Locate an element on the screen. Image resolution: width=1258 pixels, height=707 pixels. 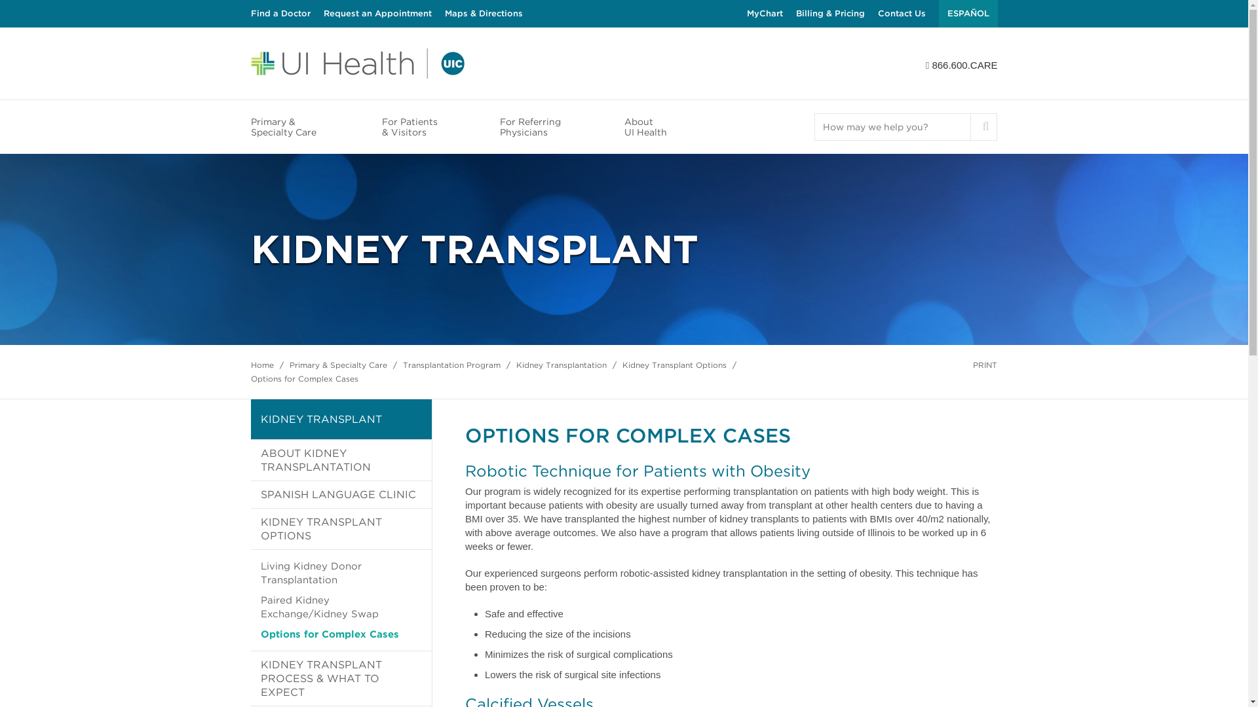
Find a Doctor is located at coordinates (280, 14).